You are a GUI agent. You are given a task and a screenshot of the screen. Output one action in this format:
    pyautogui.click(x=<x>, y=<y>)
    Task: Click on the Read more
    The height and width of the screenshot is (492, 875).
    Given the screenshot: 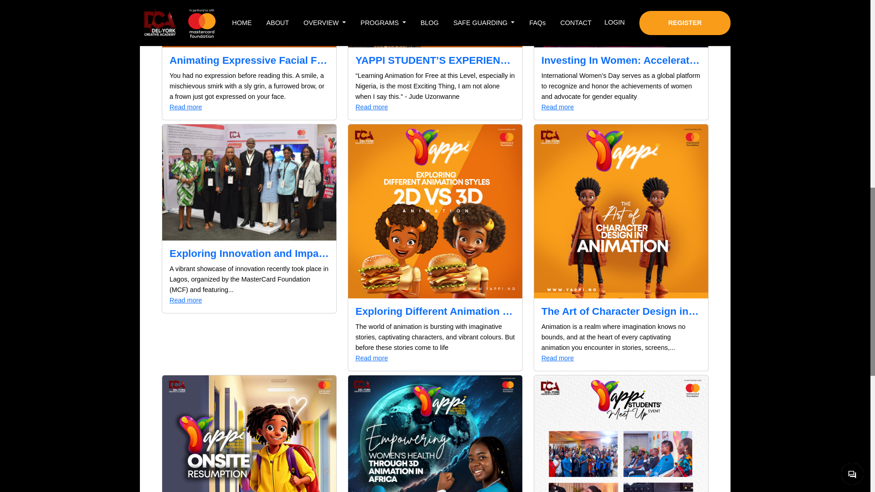 What is the action you would take?
    pyautogui.click(x=435, y=358)
    